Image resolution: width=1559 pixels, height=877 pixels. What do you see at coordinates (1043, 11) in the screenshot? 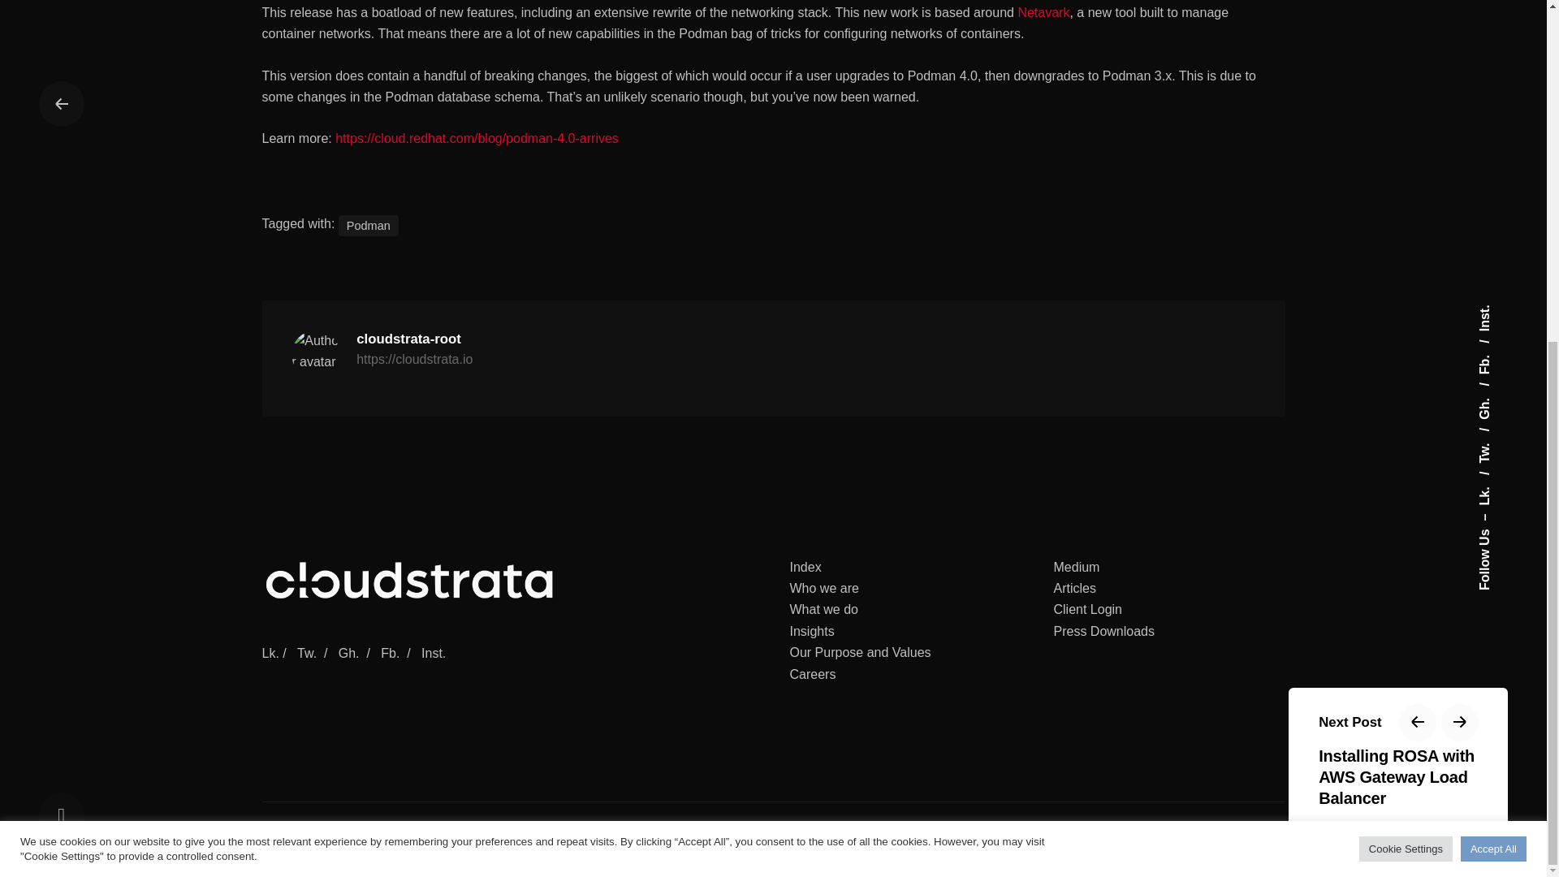
I see `Netavark` at bounding box center [1043, 11].